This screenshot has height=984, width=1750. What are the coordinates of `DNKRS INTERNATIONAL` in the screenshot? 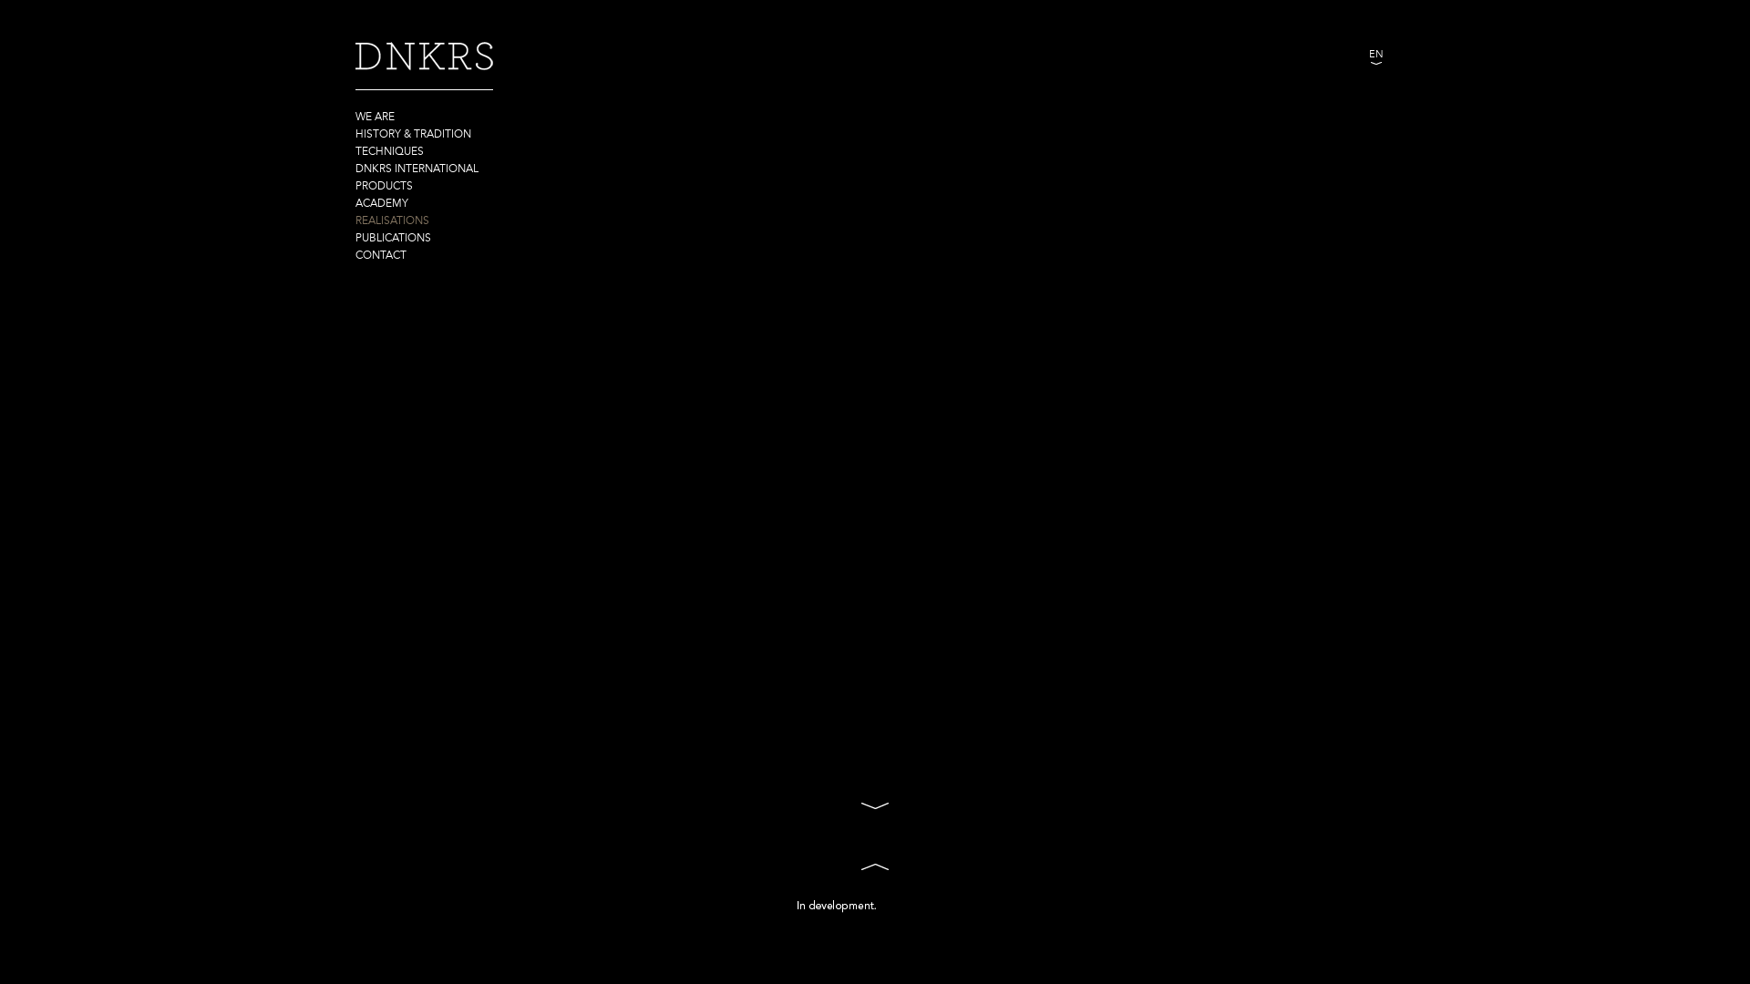 It's located at (511, 169).